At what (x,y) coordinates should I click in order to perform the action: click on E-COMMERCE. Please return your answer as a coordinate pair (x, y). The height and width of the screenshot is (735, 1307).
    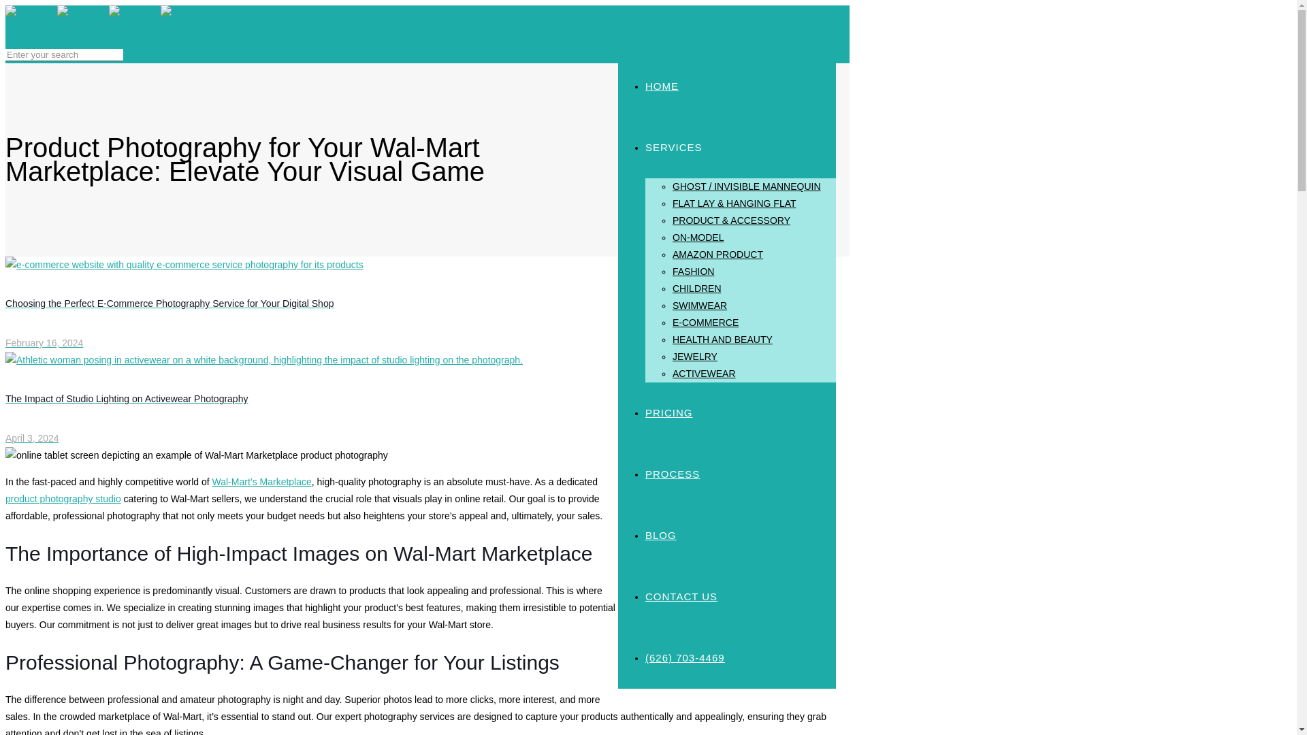
    Looking at the image, I should click on (705, 322).